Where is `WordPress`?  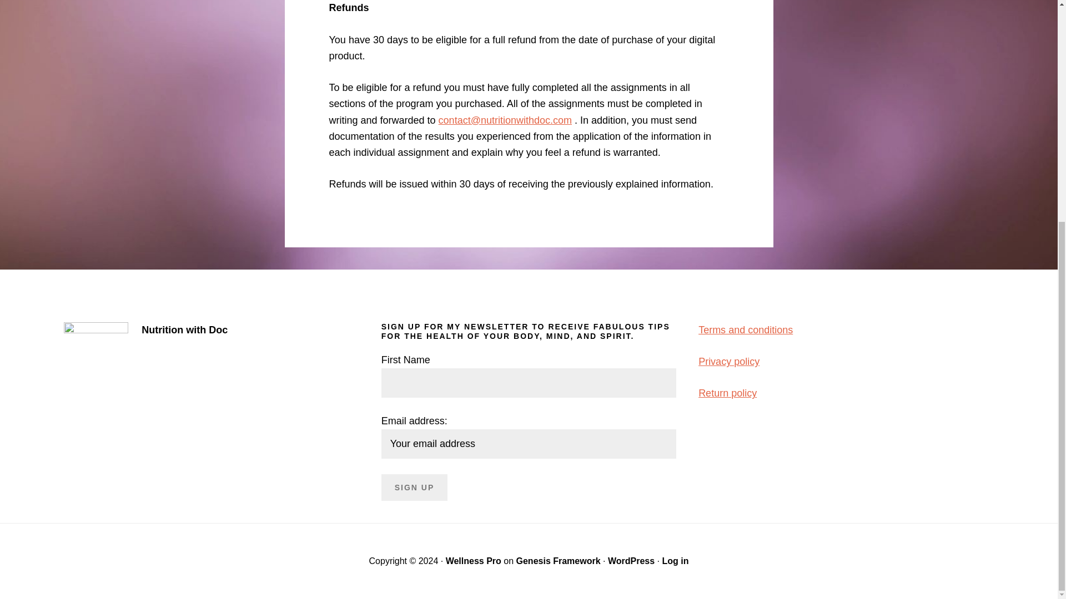 WordPress is located at coordinates (631, 561).